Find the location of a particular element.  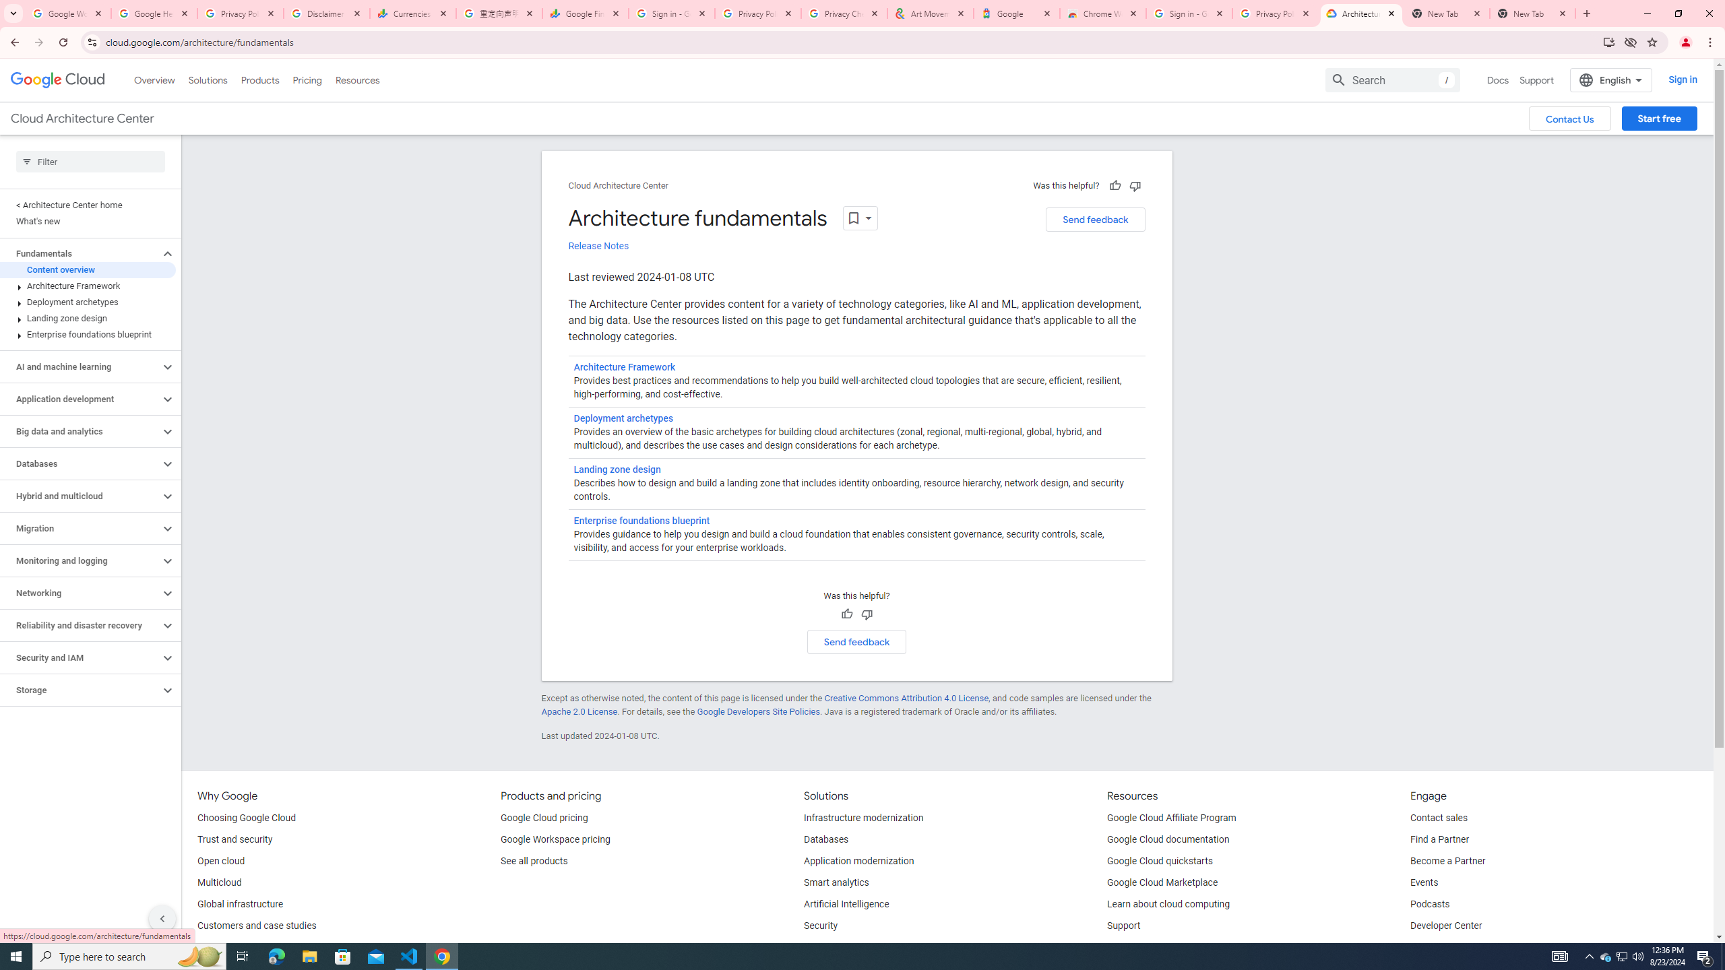

Enterprise foundations blueprint is located at coordinates (641, 520).